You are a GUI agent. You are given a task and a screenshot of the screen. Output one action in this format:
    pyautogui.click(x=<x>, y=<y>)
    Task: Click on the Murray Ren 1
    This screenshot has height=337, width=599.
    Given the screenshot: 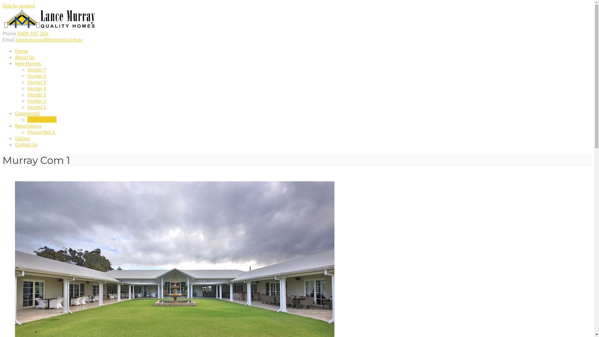 What is the action you would take?
    pyautogui.click(x=41, y=132)
    